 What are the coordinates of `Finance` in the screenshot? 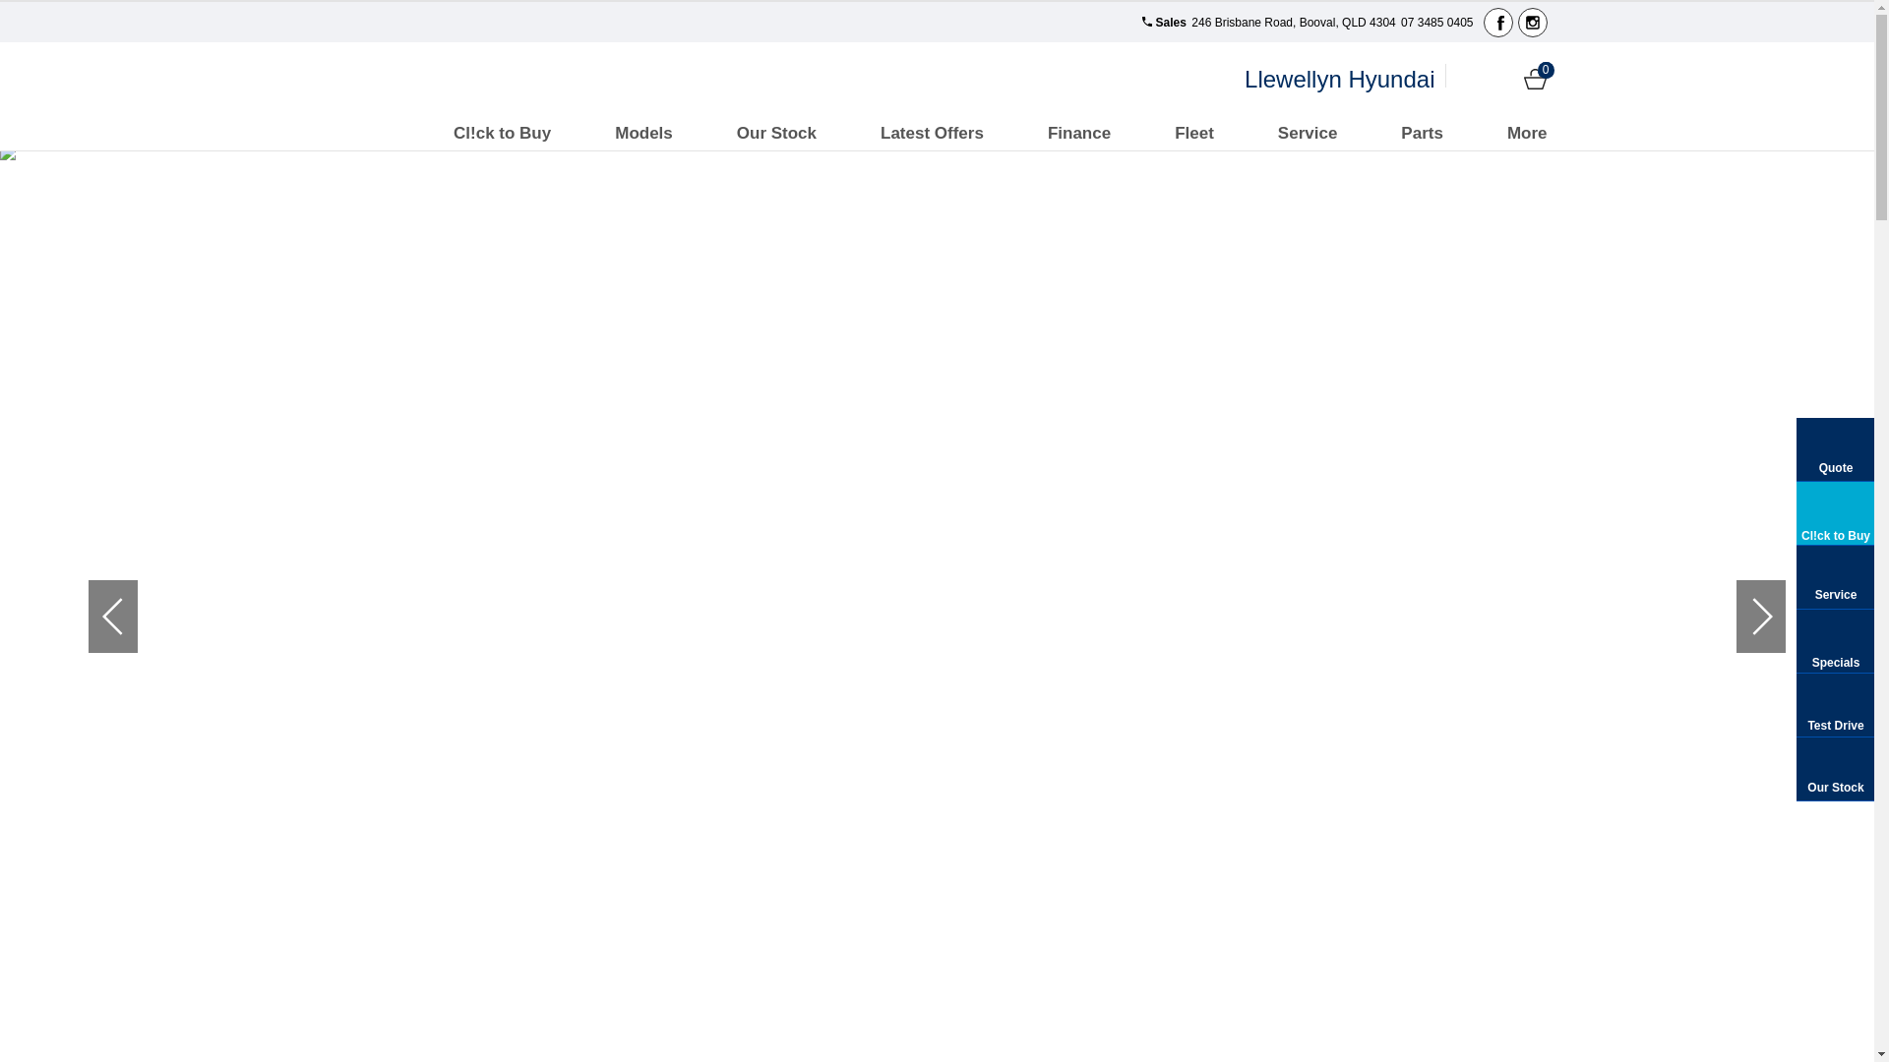 It's located at (1079, 134).